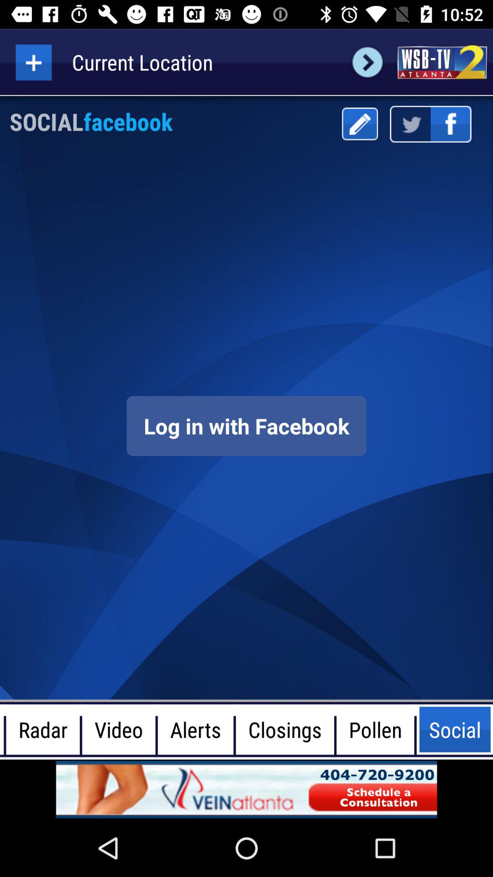  Describe the element at coordinates (360, 124) in the screenshot. I see `write` at that location.